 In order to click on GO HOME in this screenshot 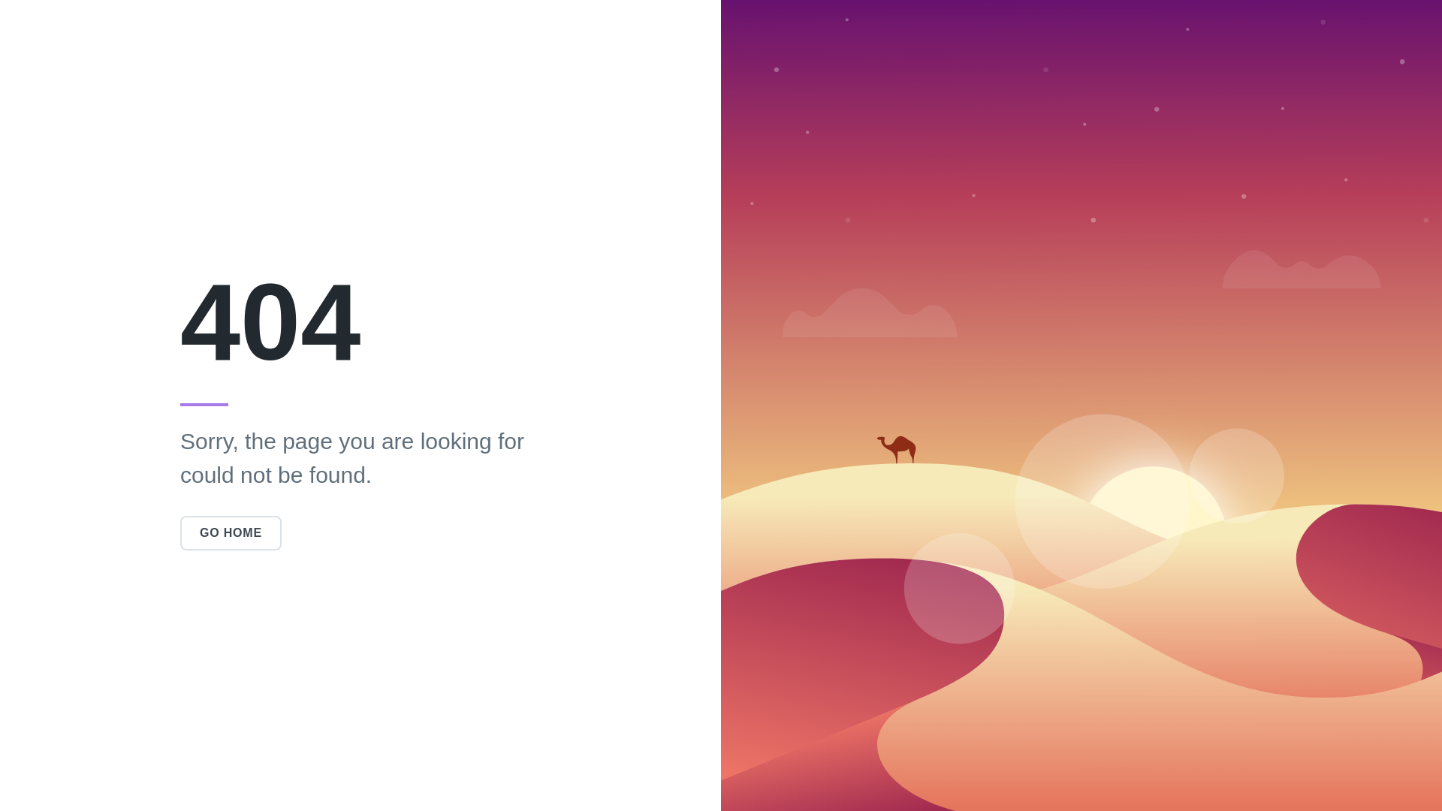, I will do `click(231, 533)`.